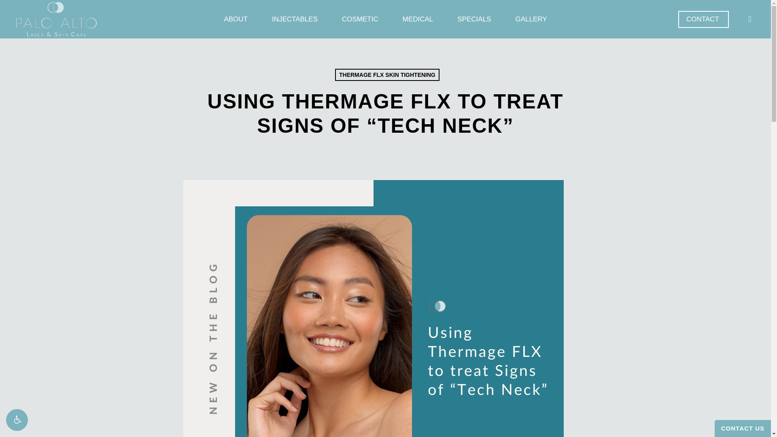  What do you see at coordinates (360, 19) in the screenshot?
I see `COSMETIC` at bounding box center [360, 19].